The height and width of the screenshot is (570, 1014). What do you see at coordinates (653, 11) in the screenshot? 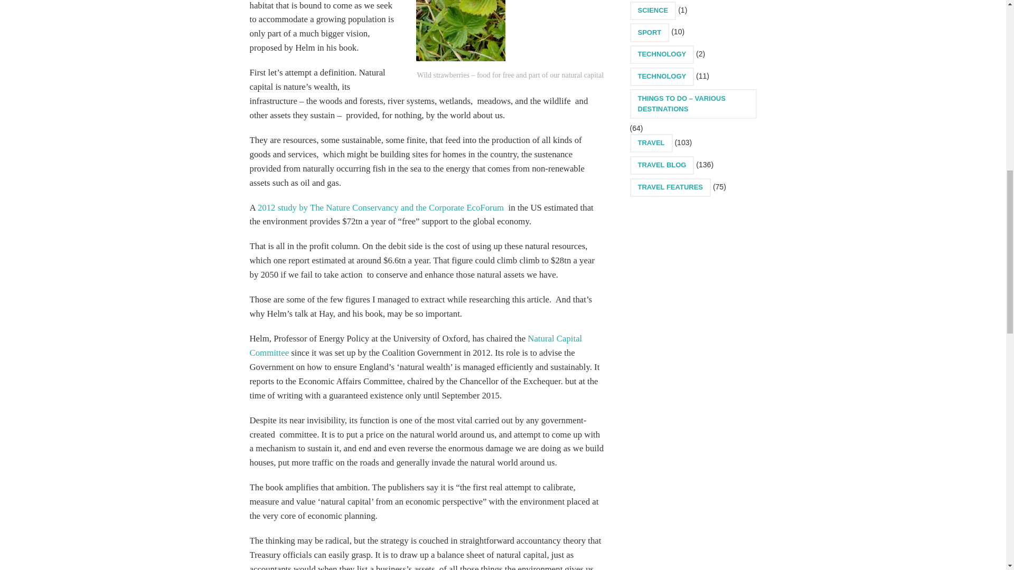
I see `SCIENCE` at bounding box center [653, 11].